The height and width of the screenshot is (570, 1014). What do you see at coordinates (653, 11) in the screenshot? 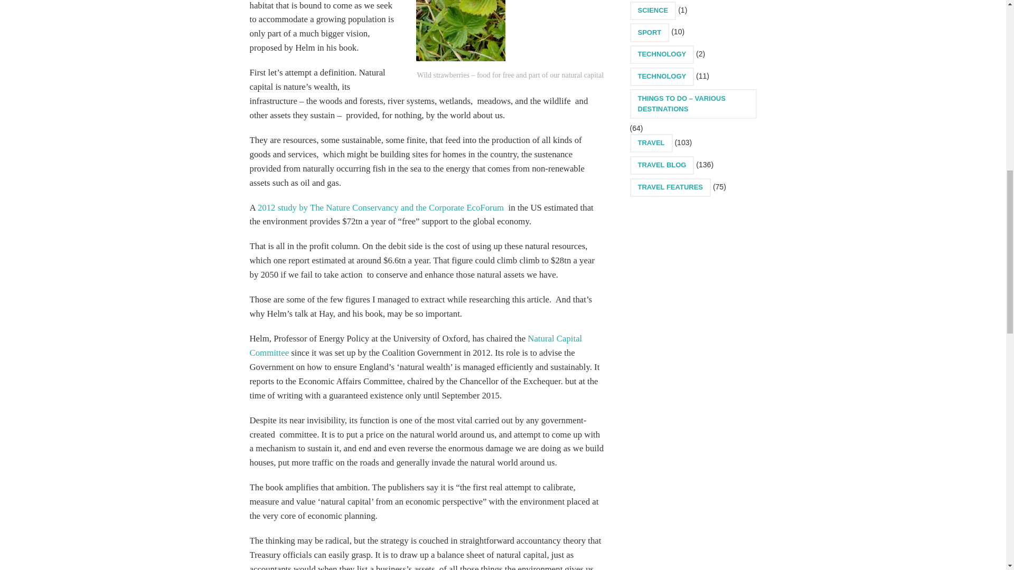
I see `SCIENCE` at bounding box center [653, 11].